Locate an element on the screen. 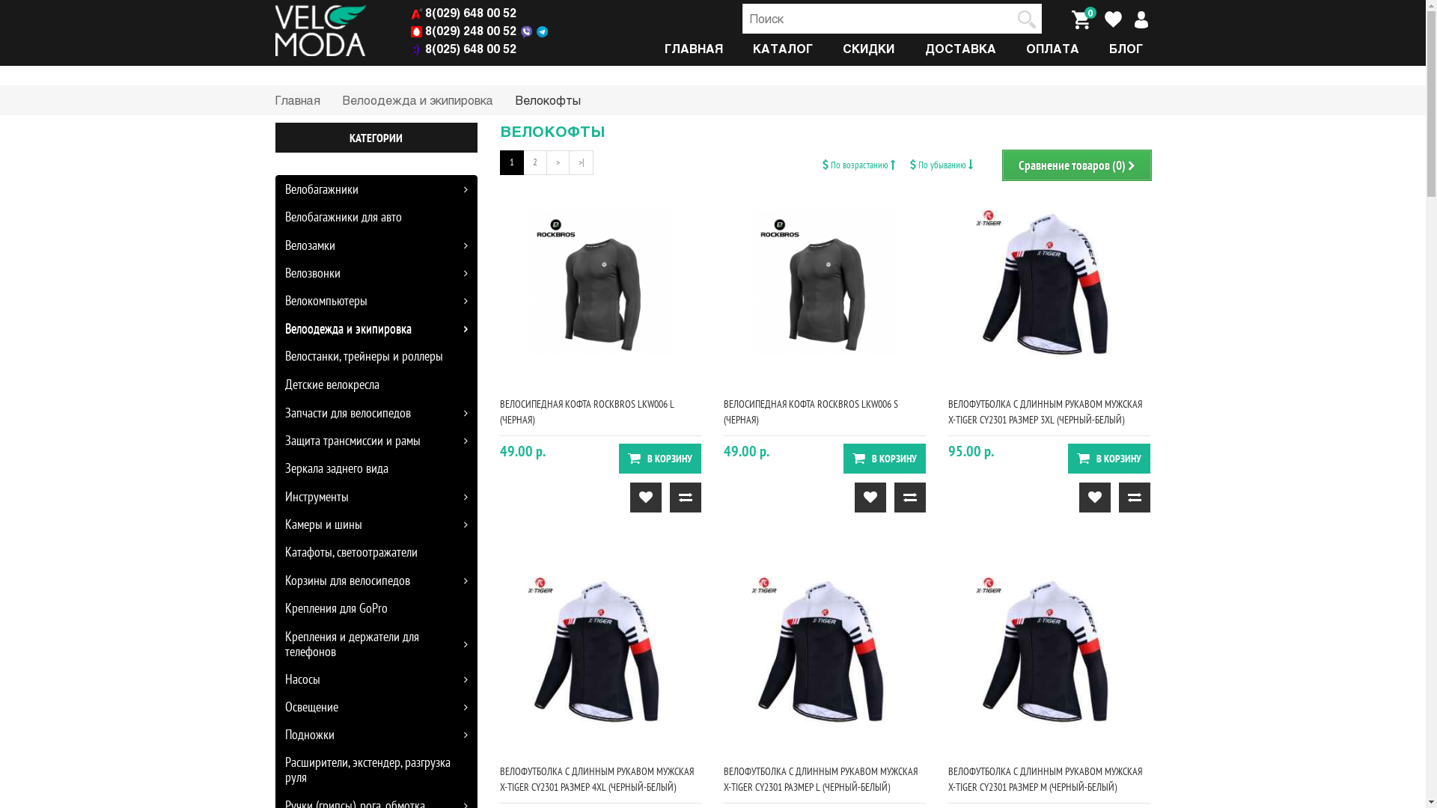  > is located at coordinates (558, 163).